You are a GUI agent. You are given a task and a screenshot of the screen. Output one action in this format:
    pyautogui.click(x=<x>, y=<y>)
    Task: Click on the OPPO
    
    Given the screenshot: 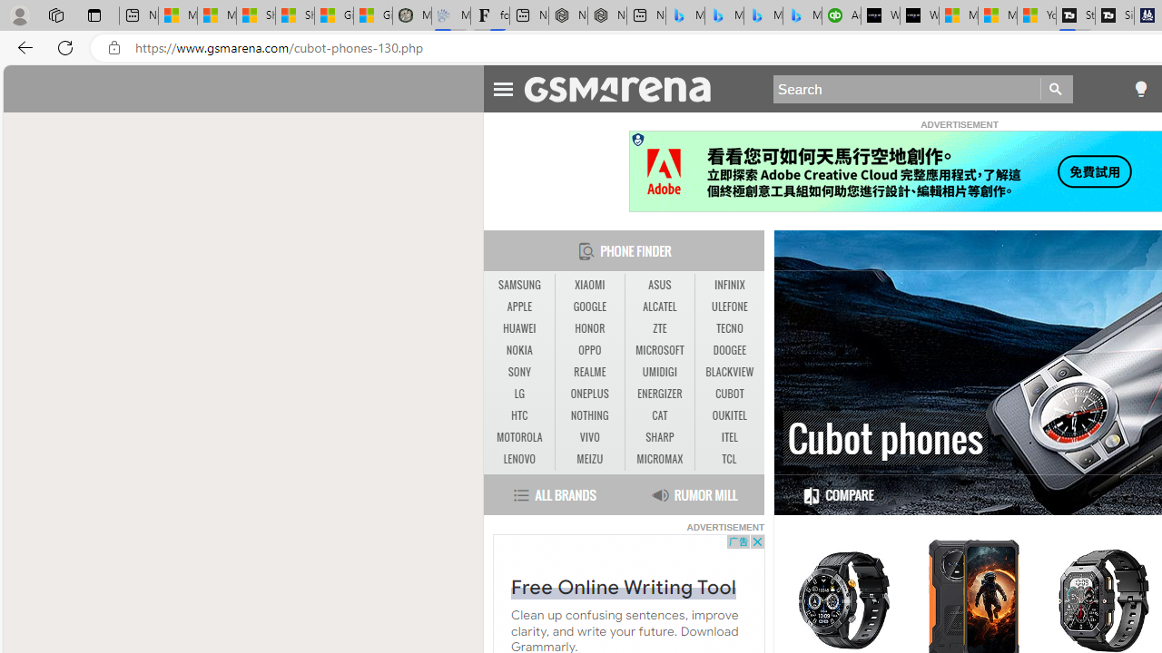 What is the action you would take?
    pyautogui.click(x=589, y=350)
    